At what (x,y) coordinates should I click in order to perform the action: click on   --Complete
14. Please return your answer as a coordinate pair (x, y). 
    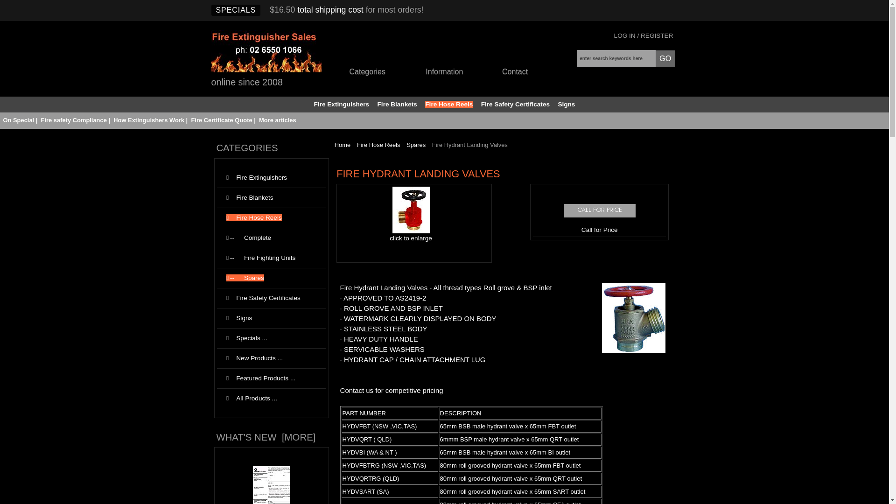
    Looking at the image, I should click on (272, 238).